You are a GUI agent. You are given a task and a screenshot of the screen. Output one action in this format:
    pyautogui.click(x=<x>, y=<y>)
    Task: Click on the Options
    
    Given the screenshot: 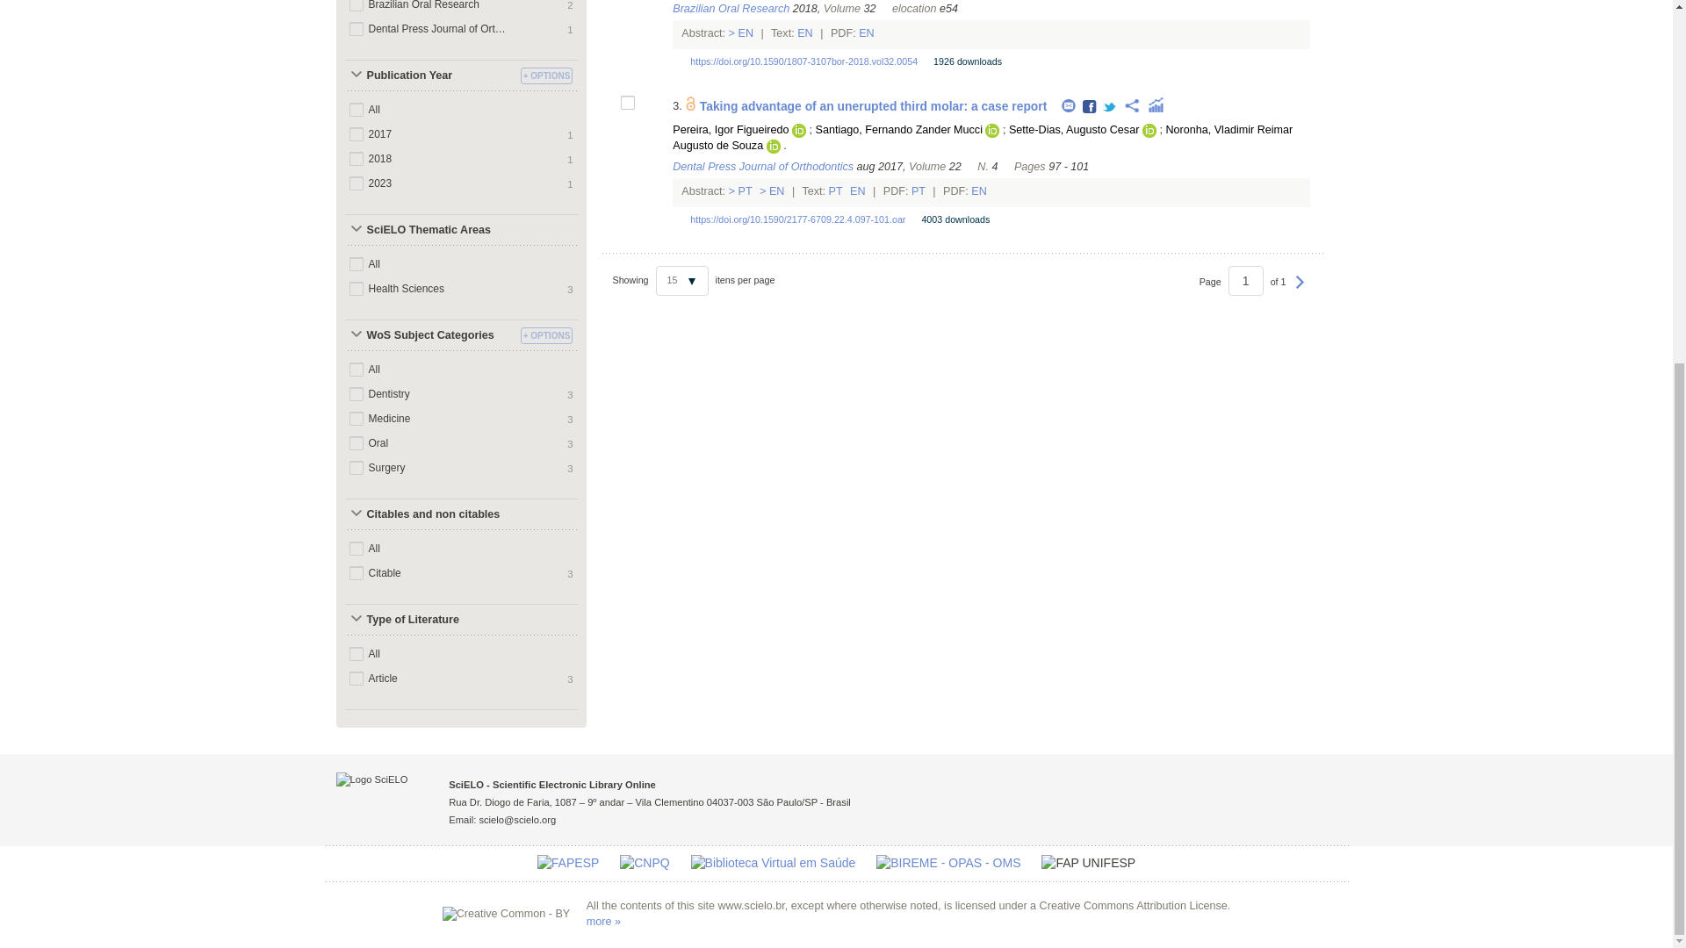 What is the action you would take?
    pyautogui.click(x=546, y=75)
    